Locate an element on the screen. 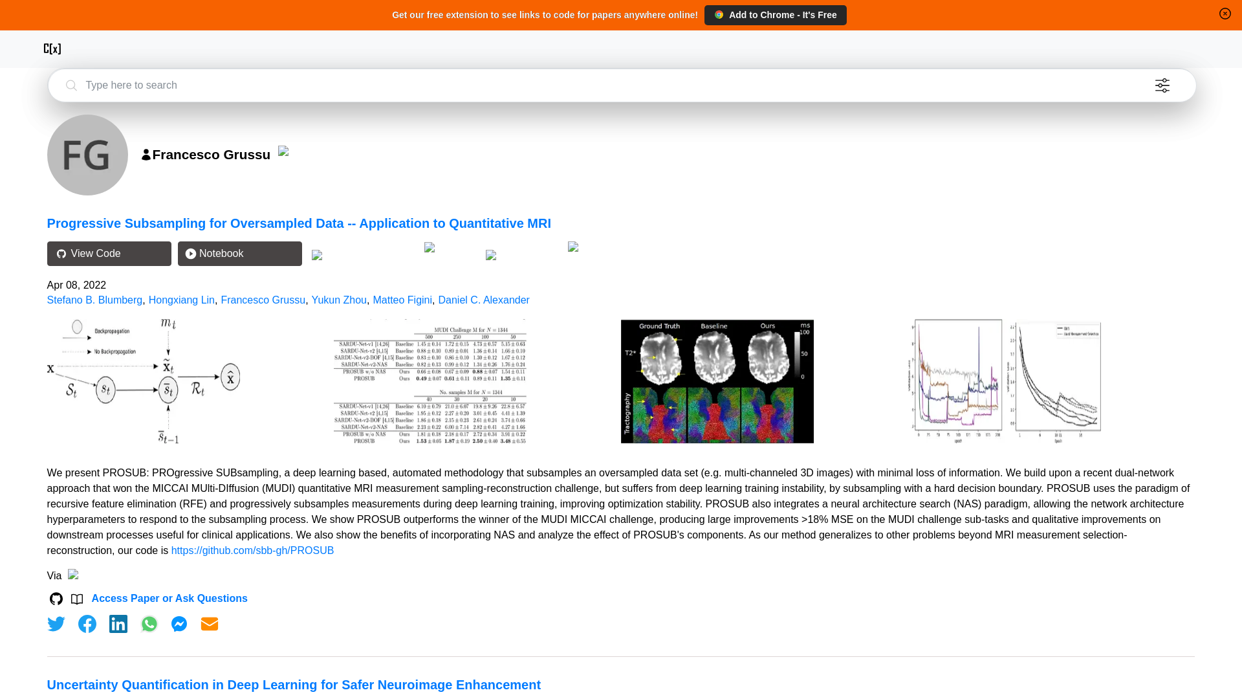 The height and width of the screenshot is (699, 1242). Add to Chrome - It's Free is located at coordinates (775, 14).